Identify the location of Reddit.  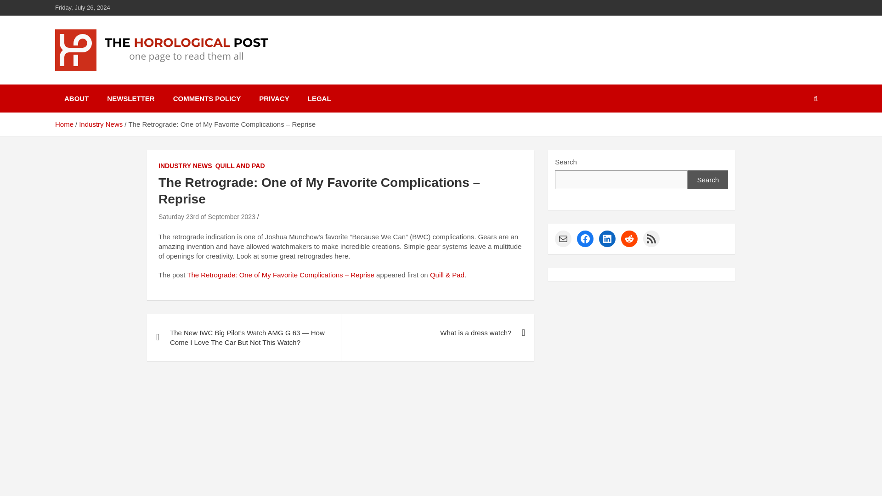
(629, 239).